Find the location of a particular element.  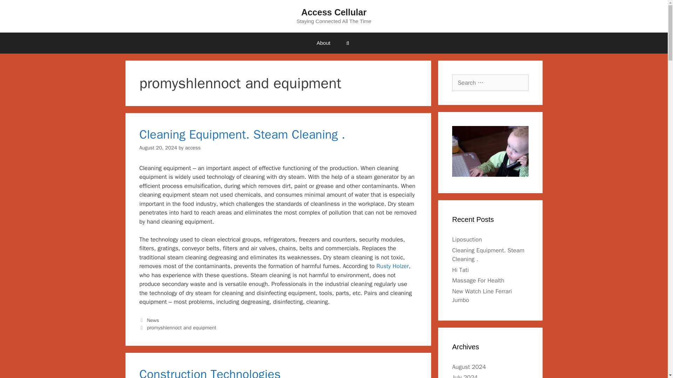

Construction Technologies is located at coordinates (210, 372).